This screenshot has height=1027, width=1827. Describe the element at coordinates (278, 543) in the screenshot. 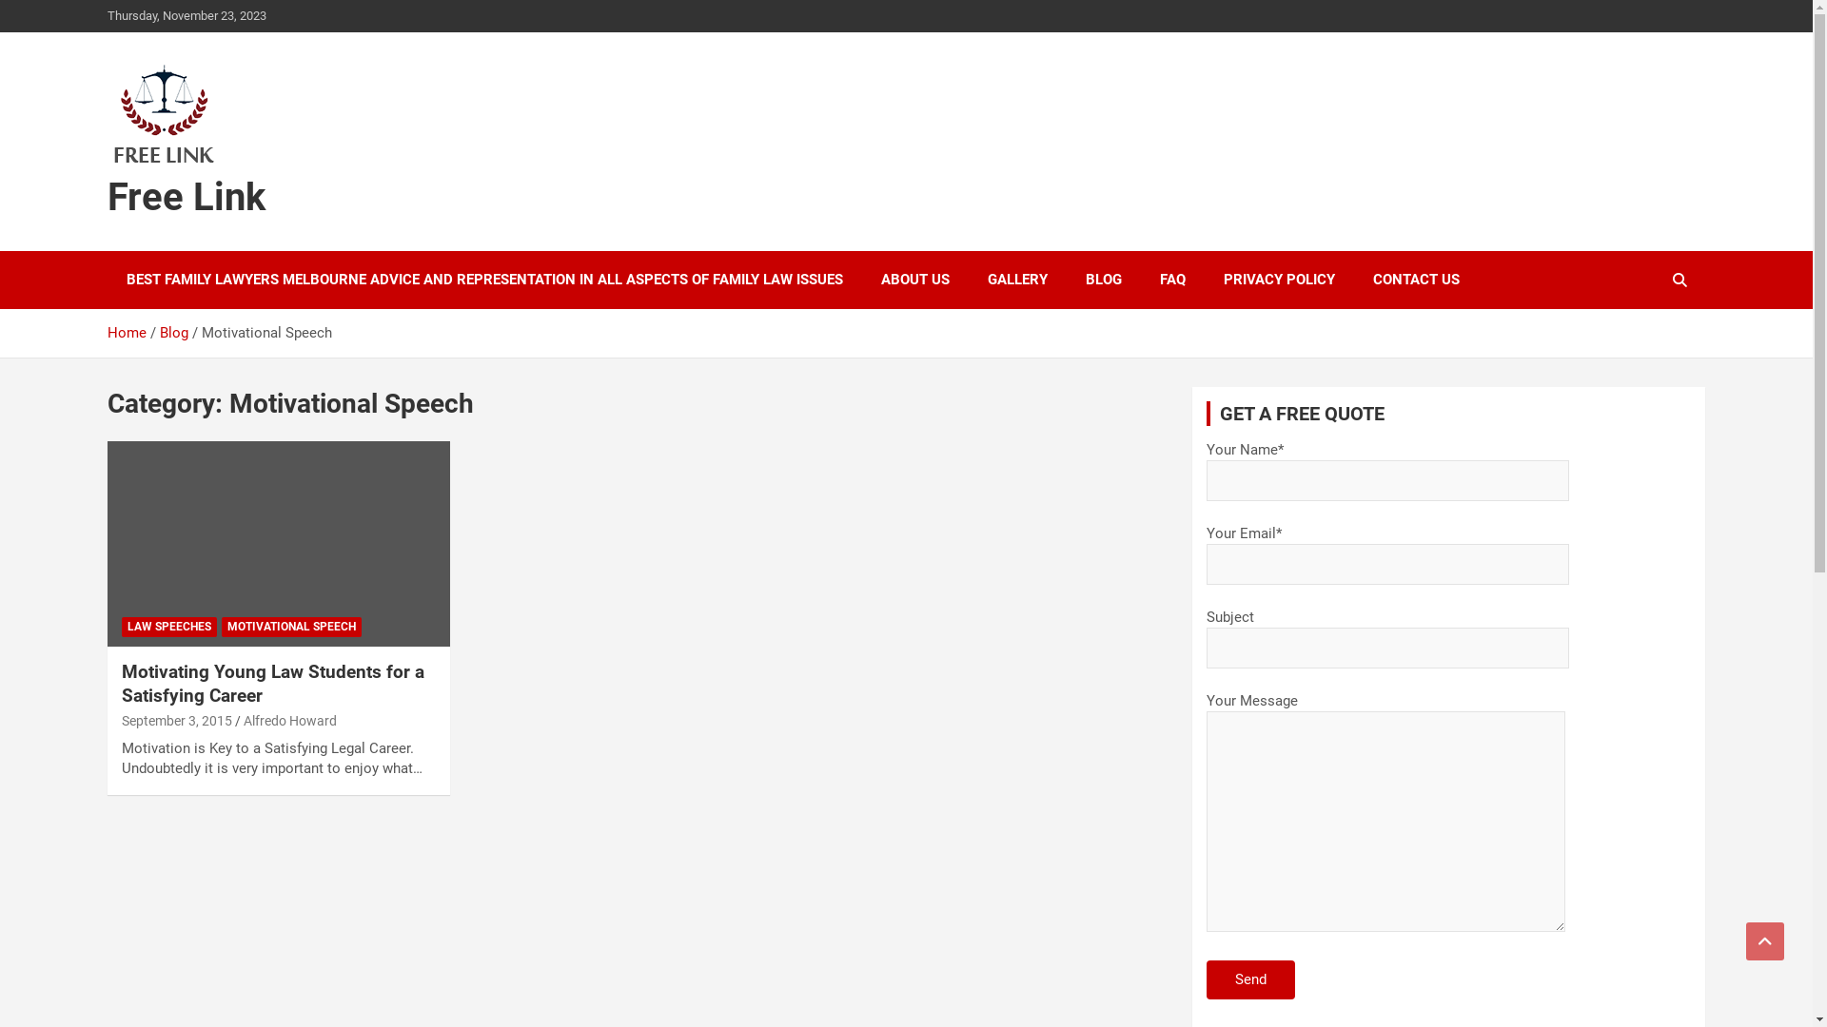

I see `Motivating Young Law Students for a Satisfying Career` at that location.